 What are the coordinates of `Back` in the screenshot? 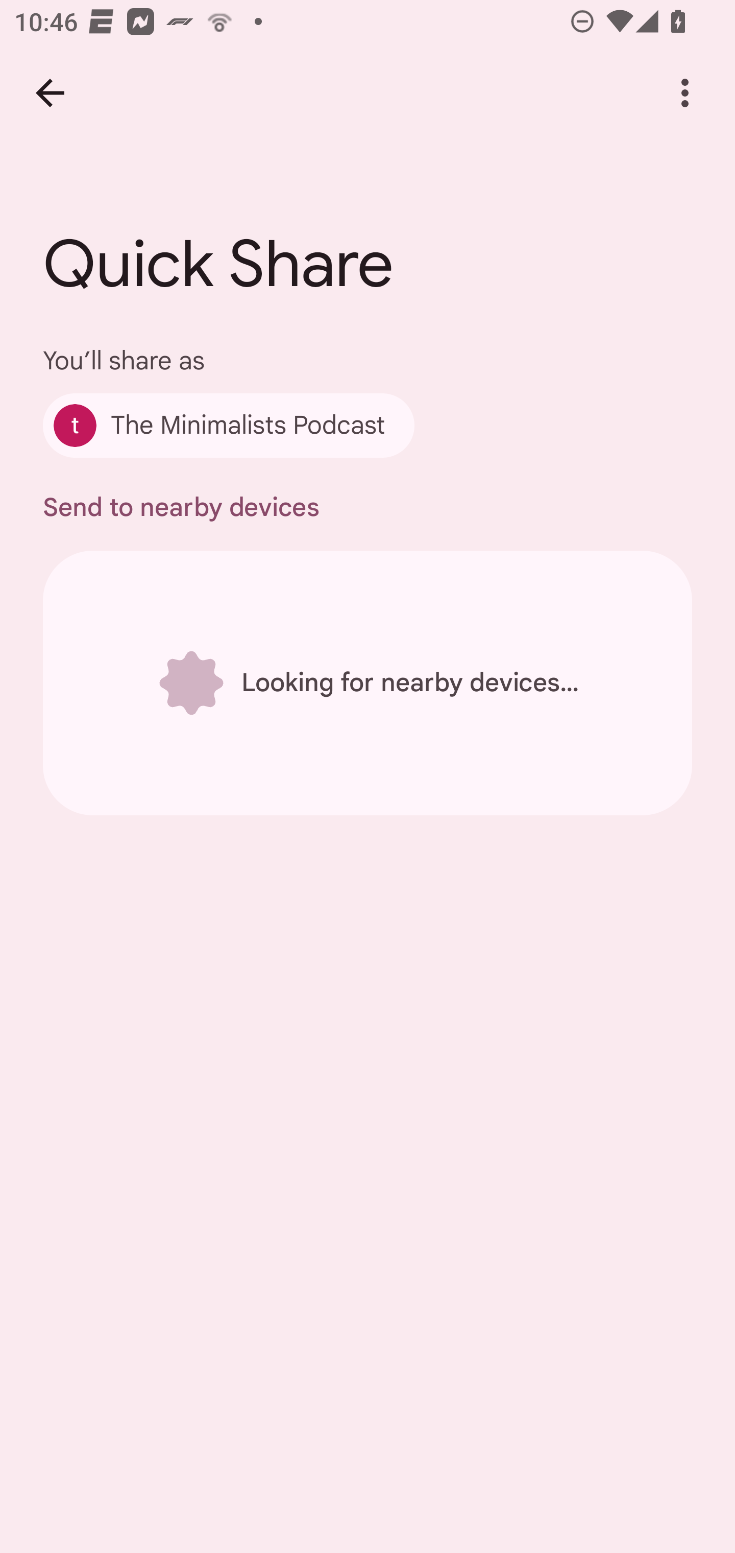 It's located at (50, 93).